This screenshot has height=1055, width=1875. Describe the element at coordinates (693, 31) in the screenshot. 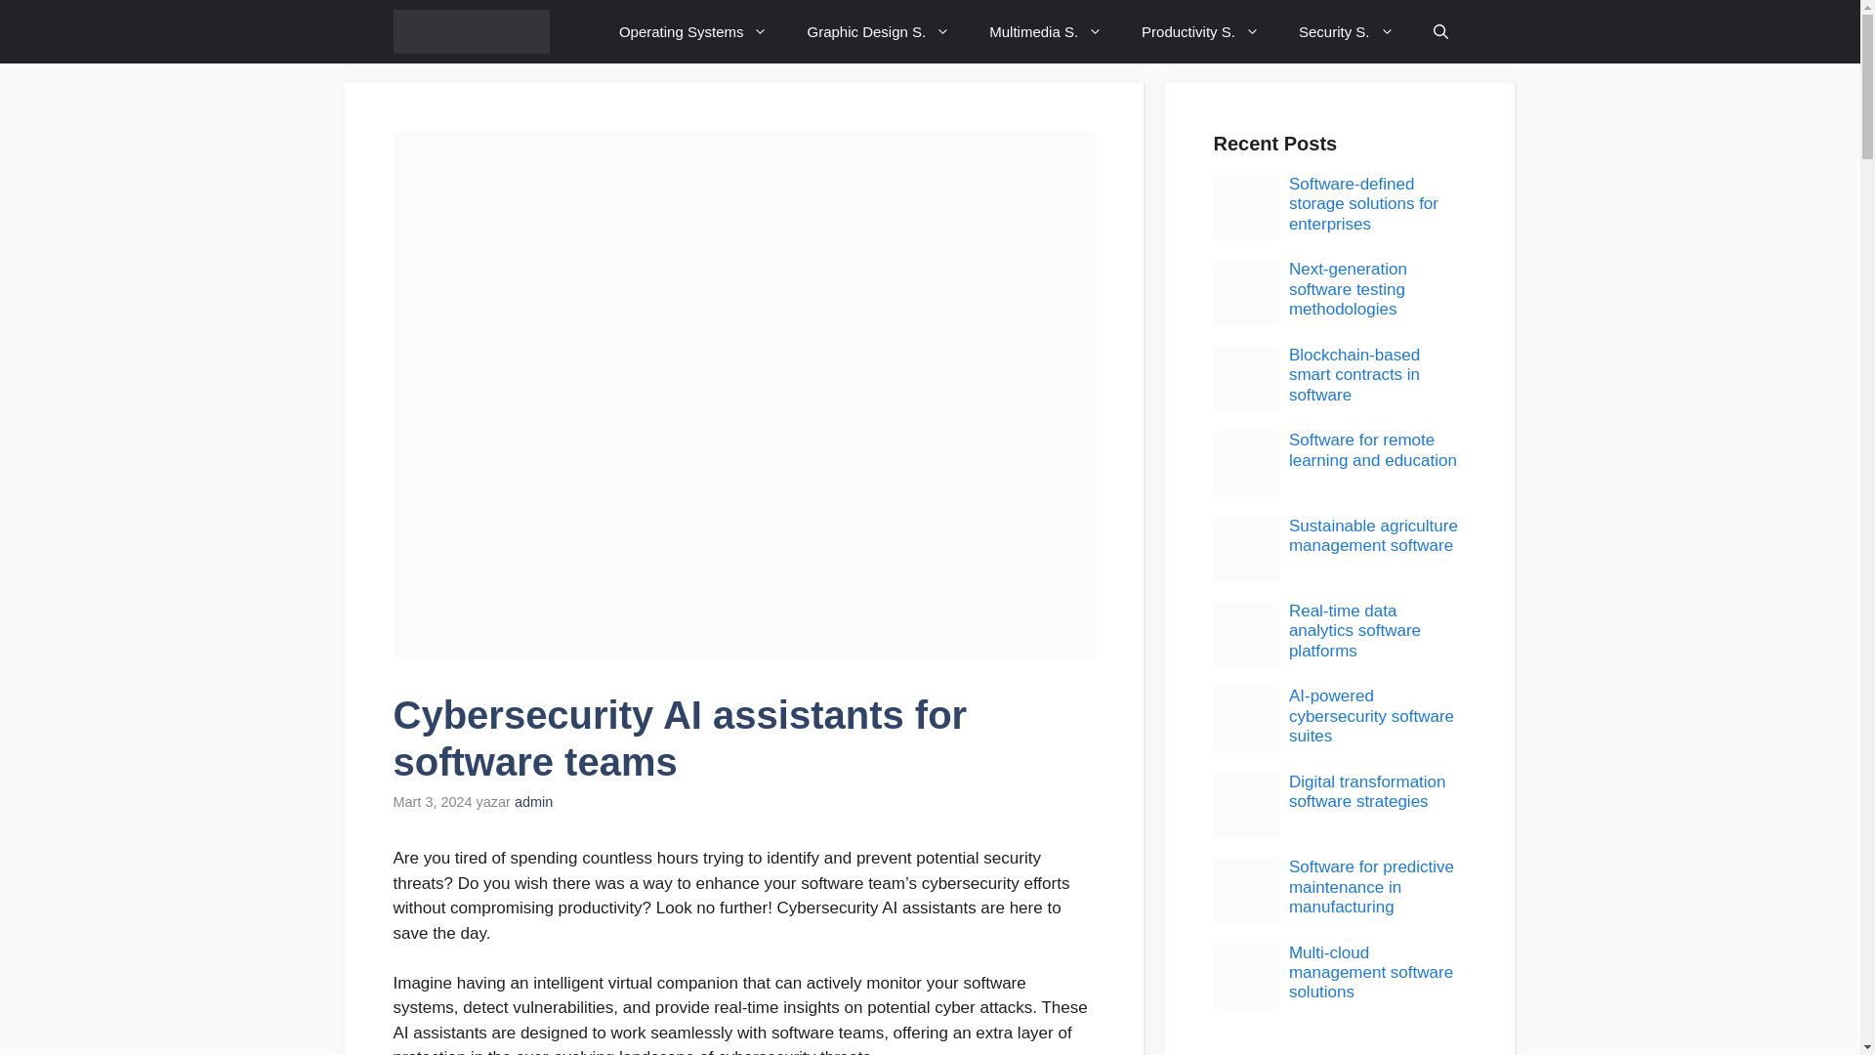

I see `Operating Systems` at that location.